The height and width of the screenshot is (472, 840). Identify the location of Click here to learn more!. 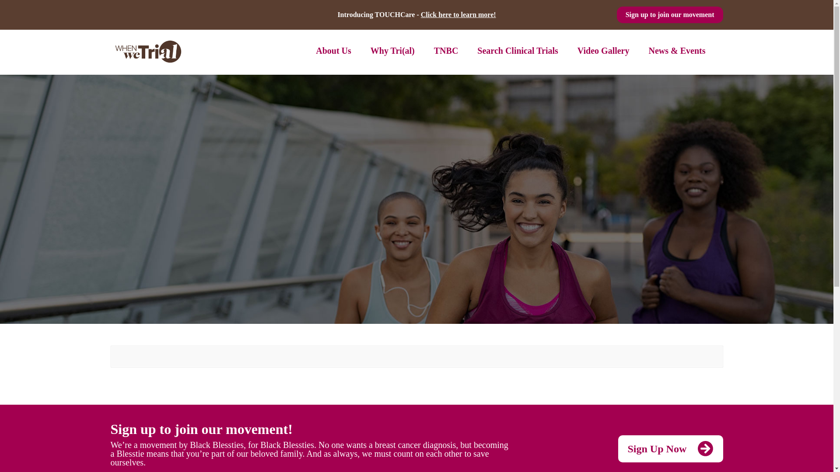
(458, 14).